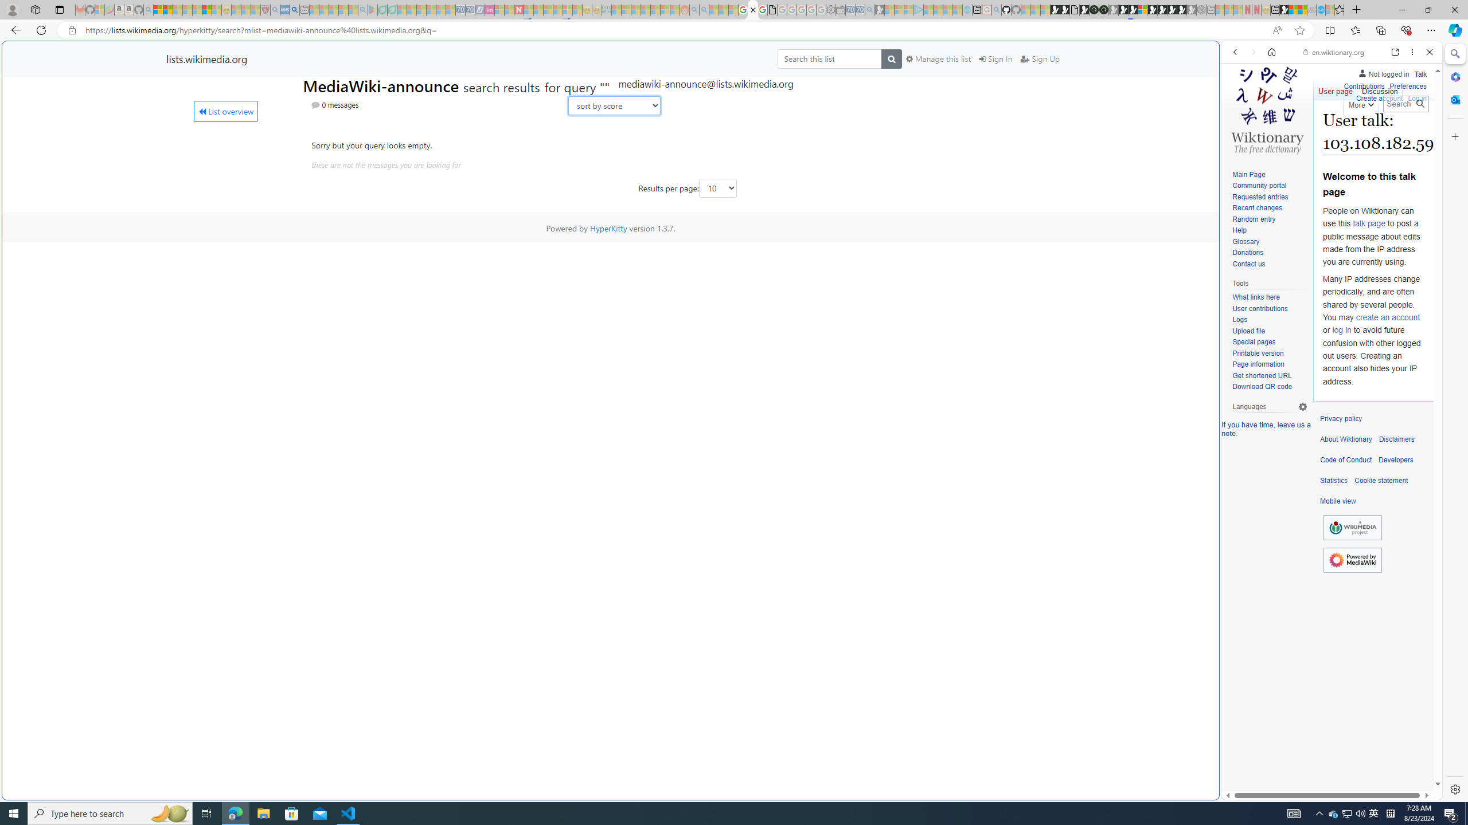 The width and height of the screenshot is (1468, 825). What do you see at coordinates (1259, 308) in the screenshot?
I see `User contributions` at bounding box center [1259, 308].